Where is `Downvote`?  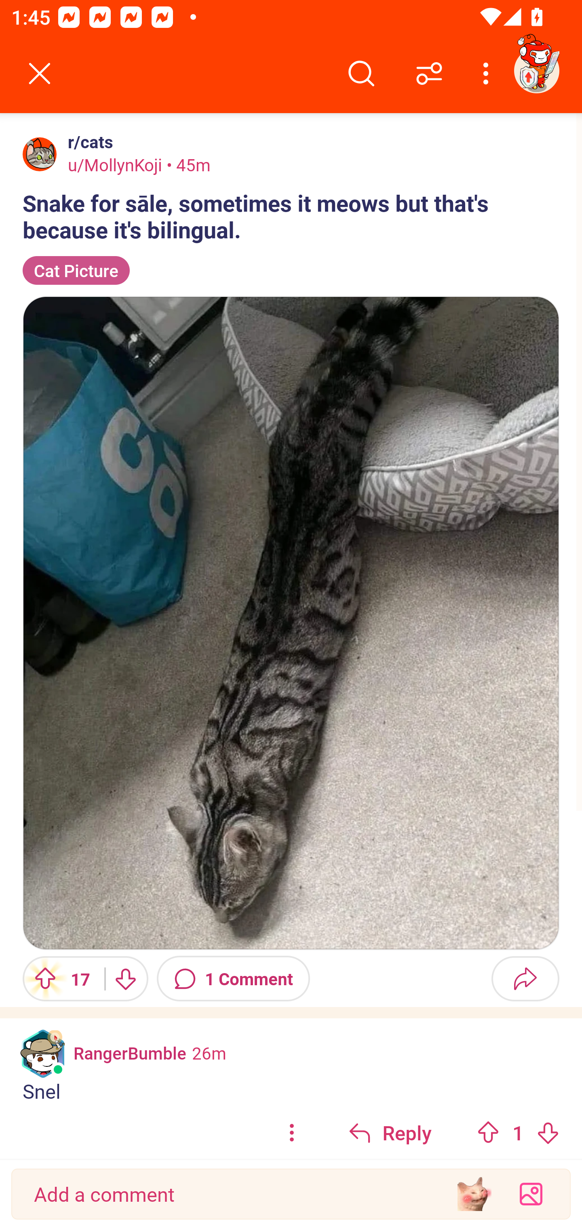
Downvote is located at coordinates (124, 978).